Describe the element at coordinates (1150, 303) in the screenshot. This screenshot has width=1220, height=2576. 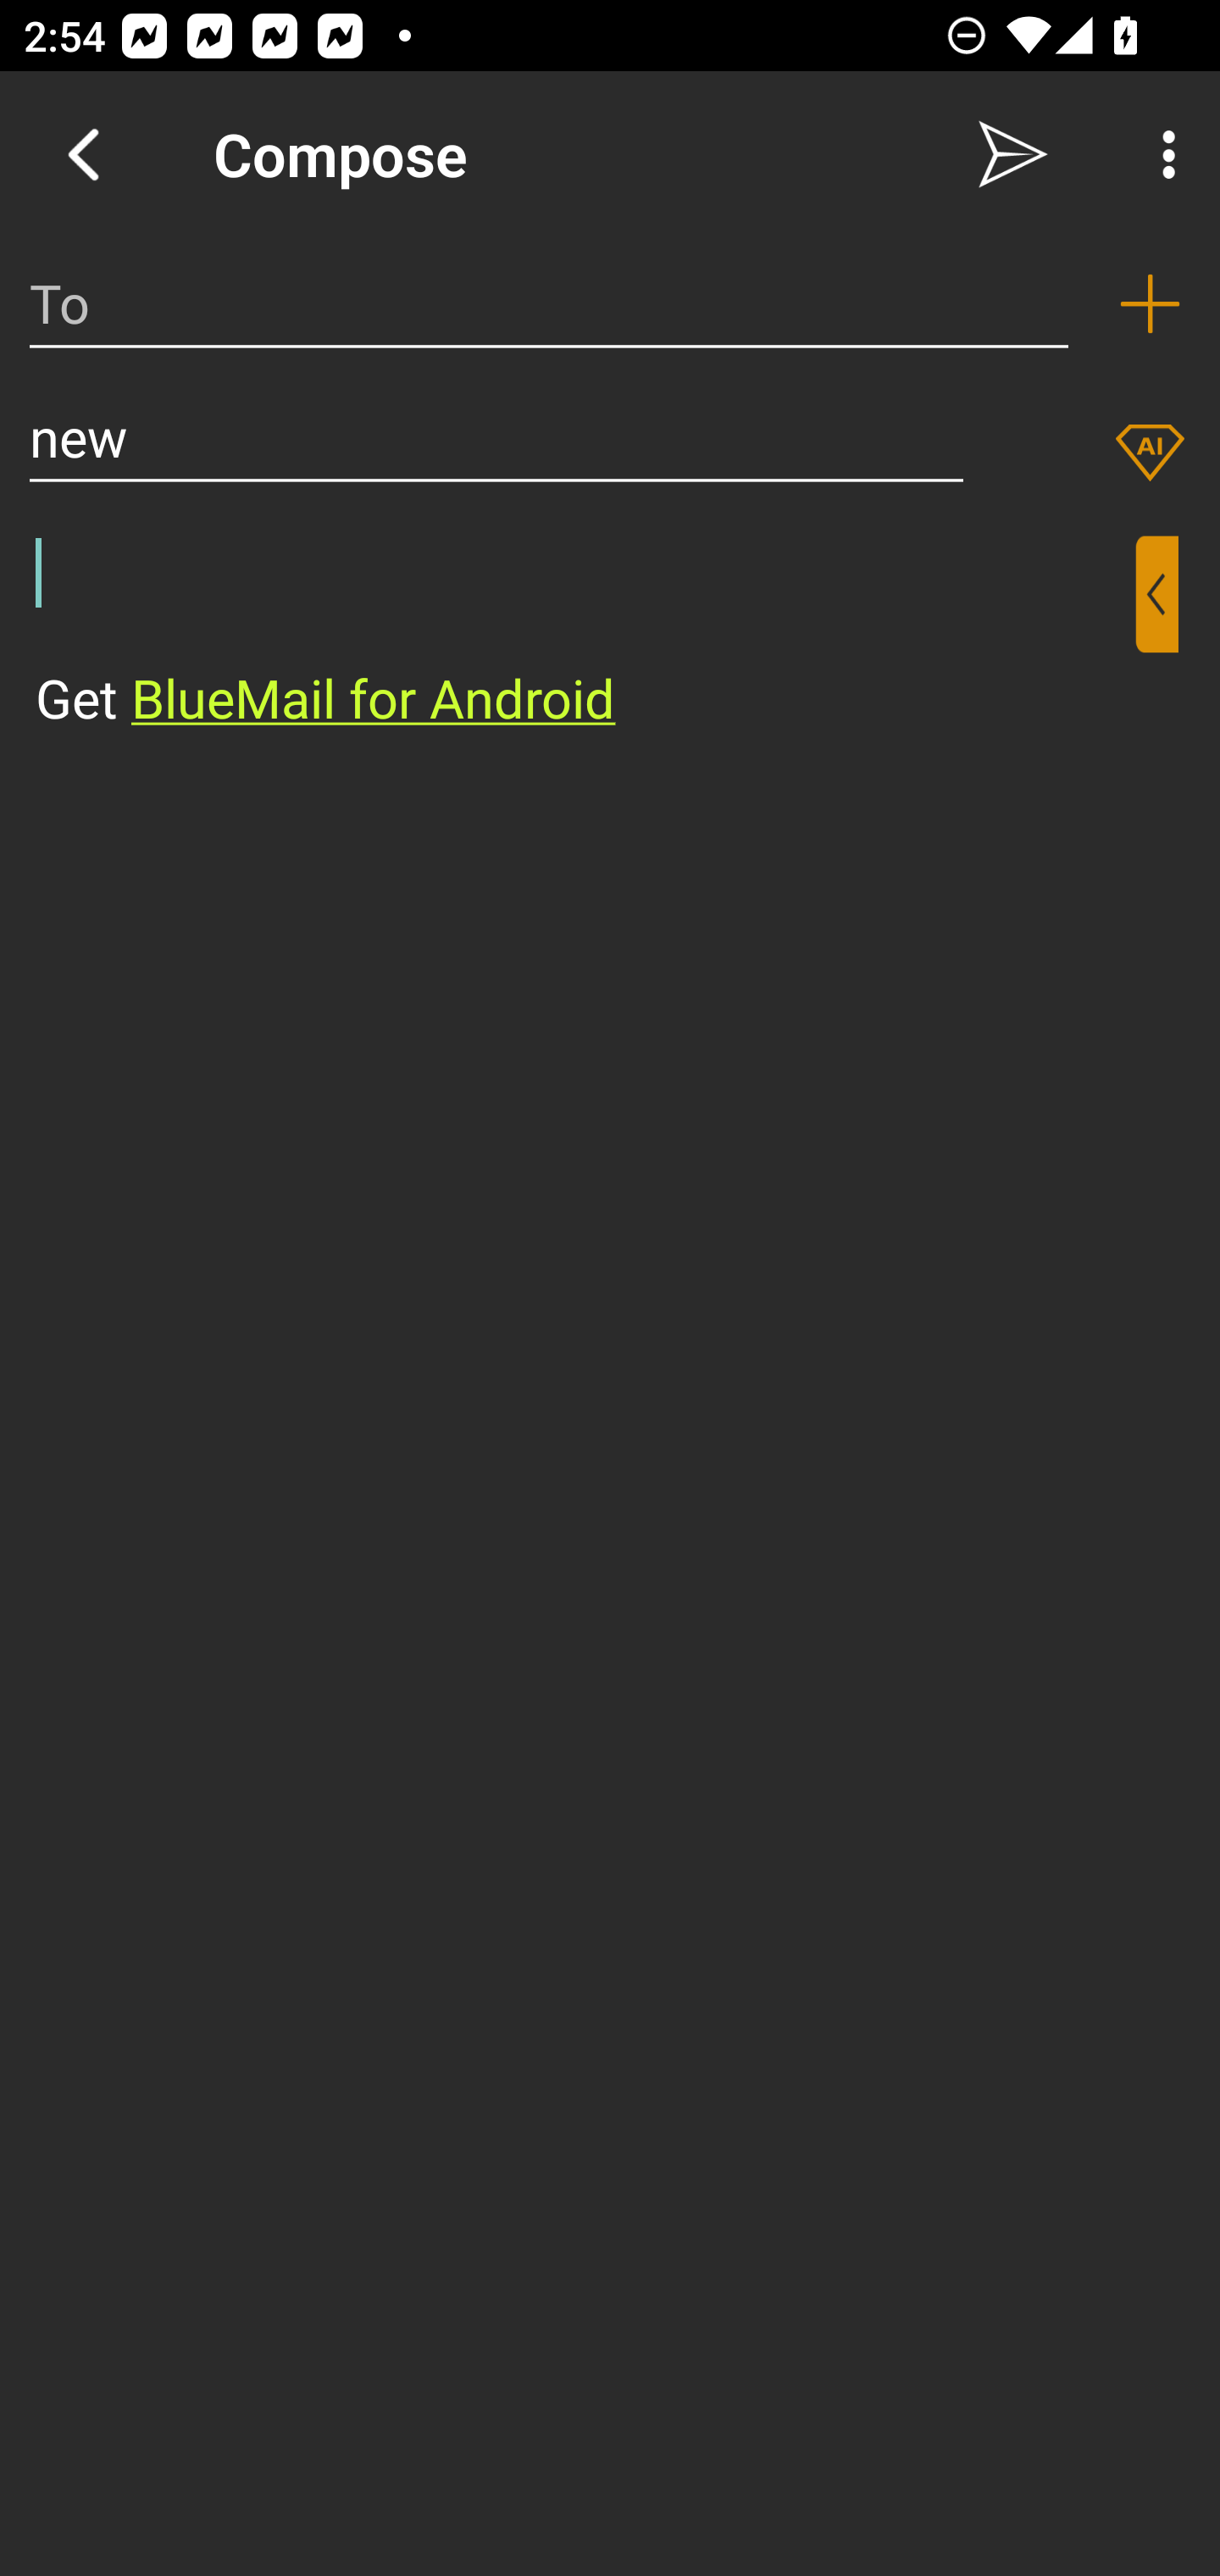
I see `Add recipient (To)` at that location.